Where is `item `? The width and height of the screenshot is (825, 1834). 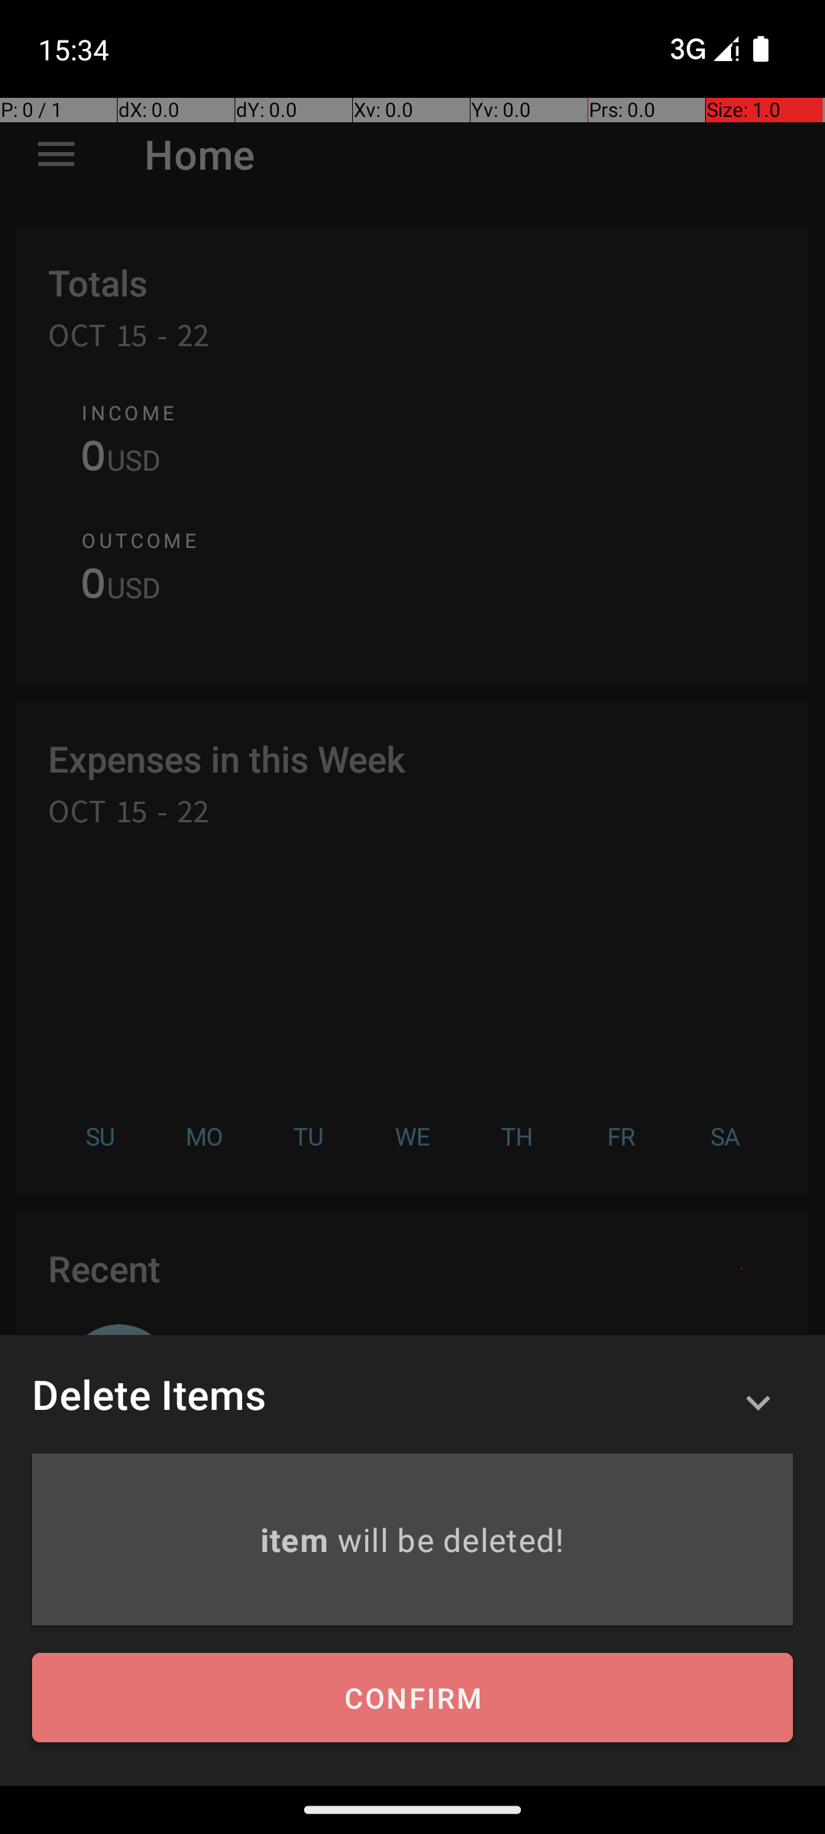
item  is located at coordinates (298, 1539).